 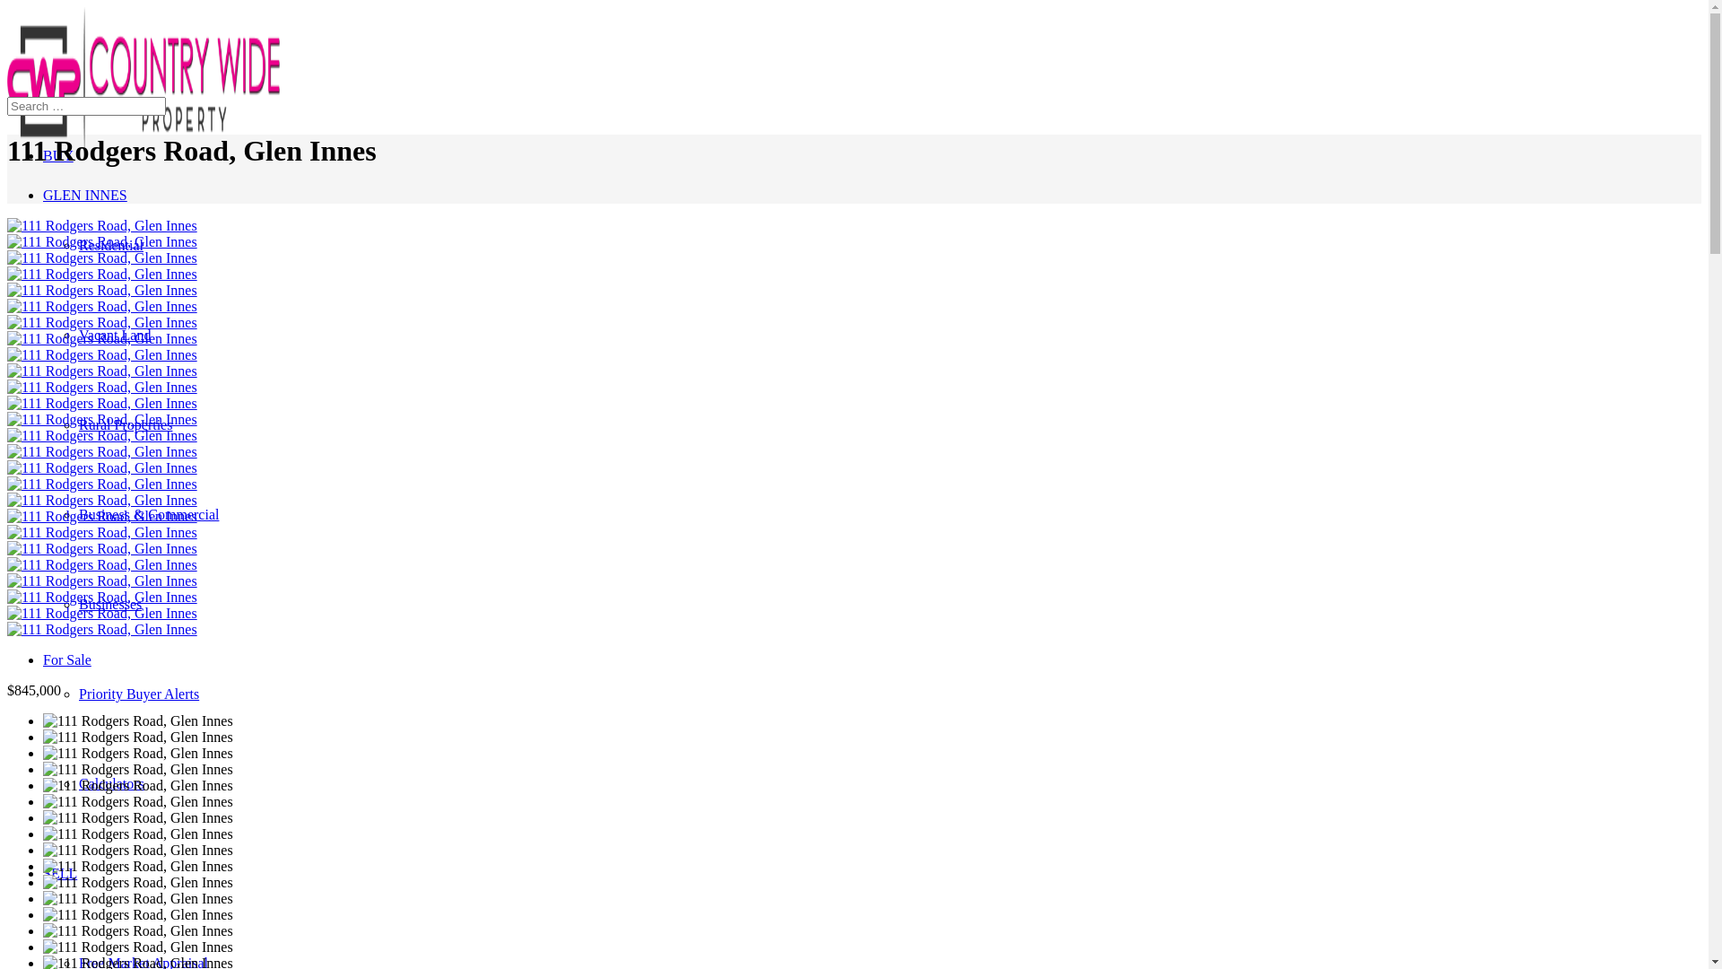 I want to click on 111 Rodgers Road, Glen Innes, so click(x=102, y=404).